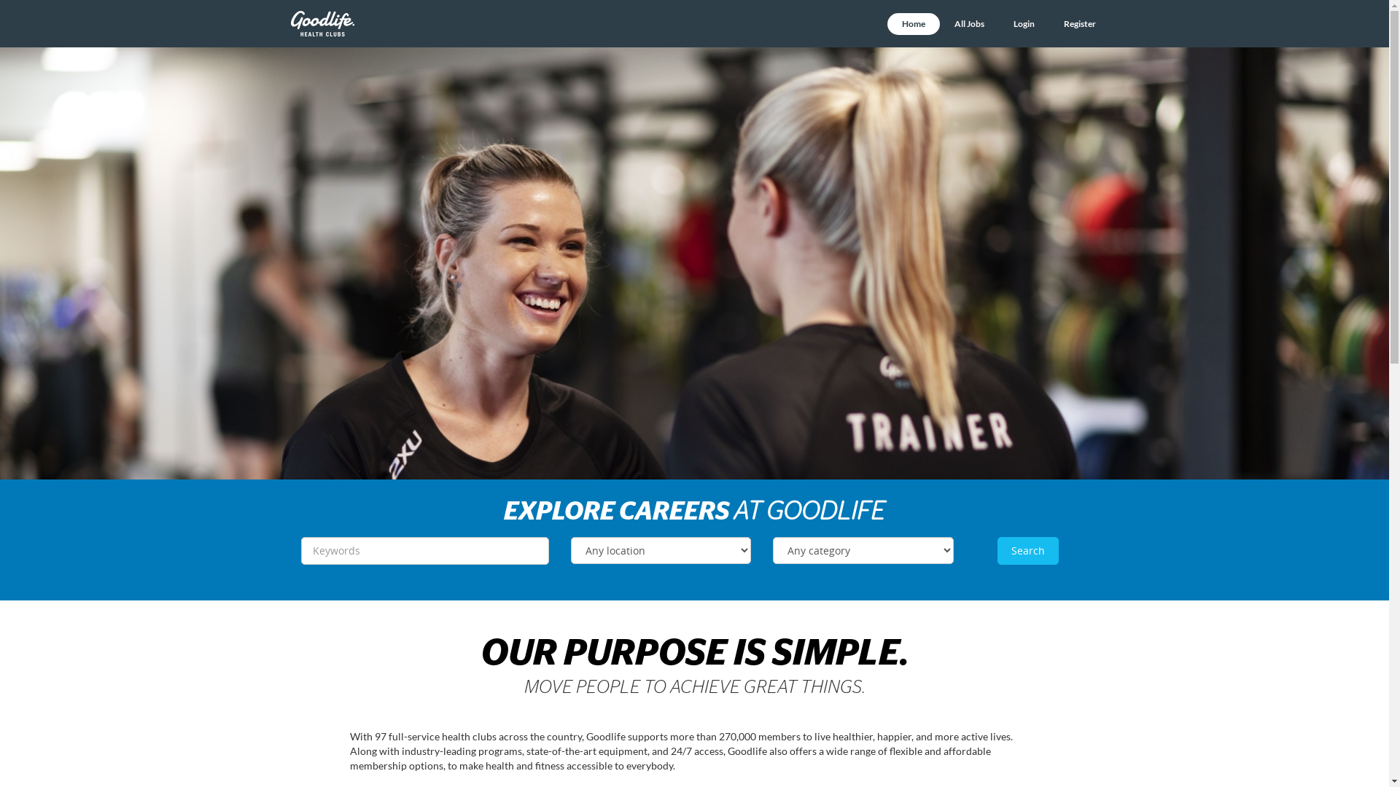  What do you see at coordinates (1079, 24) in the screenshot?
I see `Register` at bounding box center [1079, 24].